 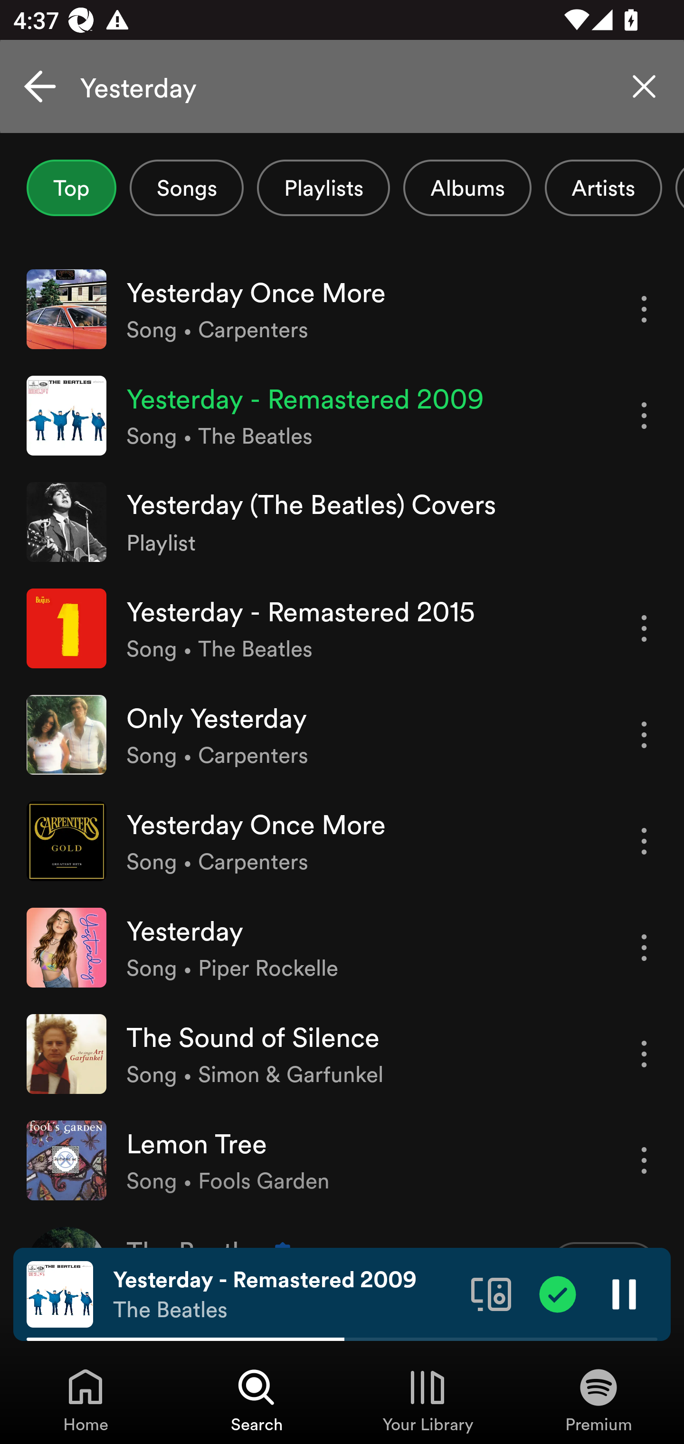 What do you see at coordinates (644, 629) in the screenshot?
I see `More options for song Yesterday - Remastered 2015` at bounding box center [644, 629].